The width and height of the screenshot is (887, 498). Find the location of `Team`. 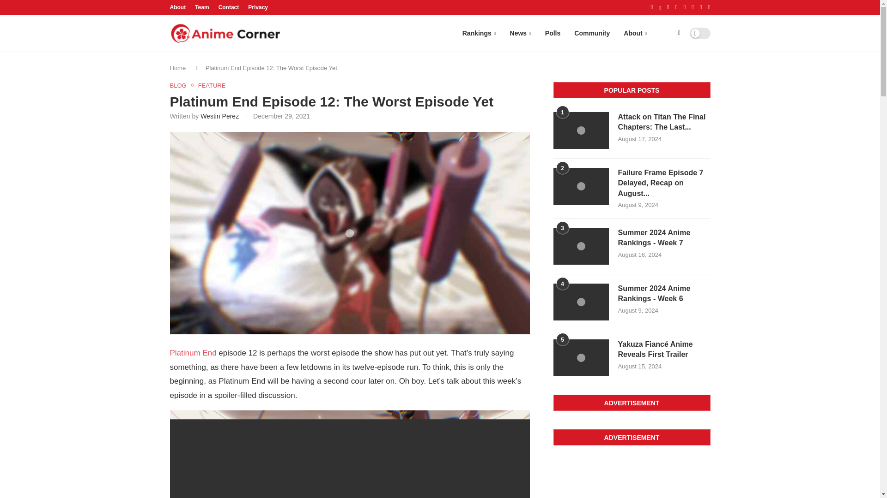

Team is located at coordinates (201, 7).